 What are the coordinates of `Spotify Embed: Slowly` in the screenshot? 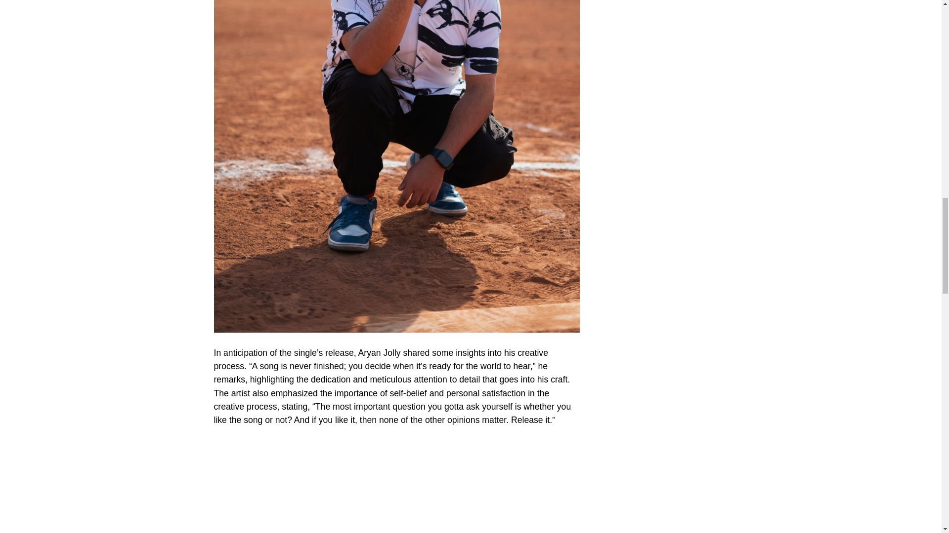 It's located at (396, 485).